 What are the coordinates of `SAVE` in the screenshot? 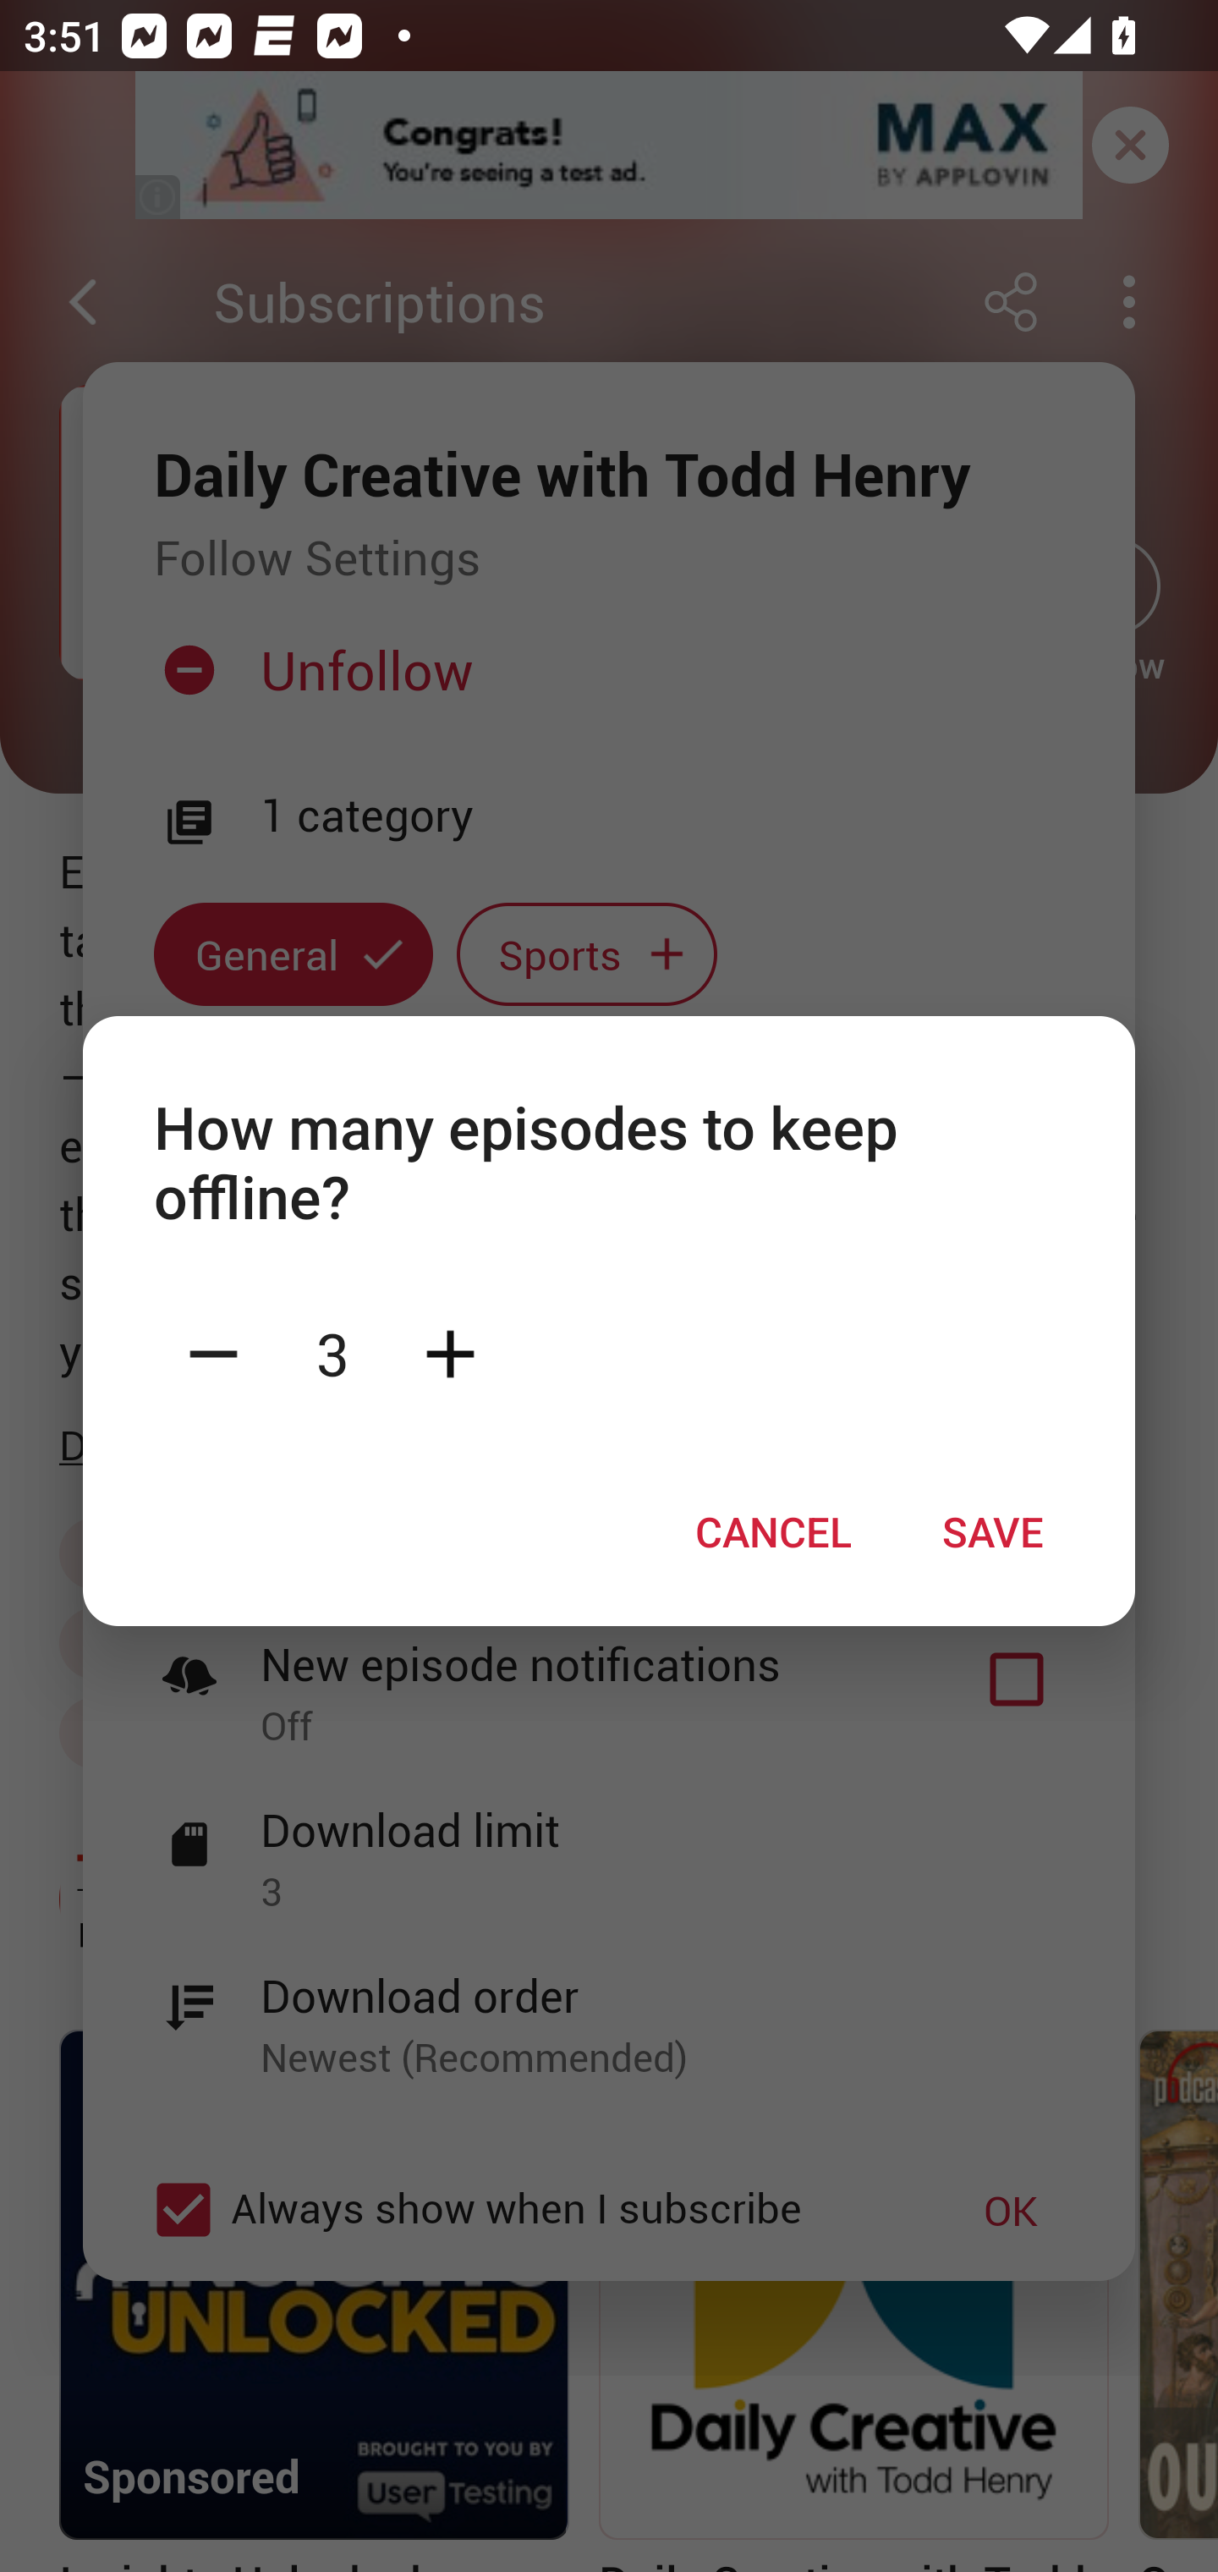 It's located at (993, 1531).